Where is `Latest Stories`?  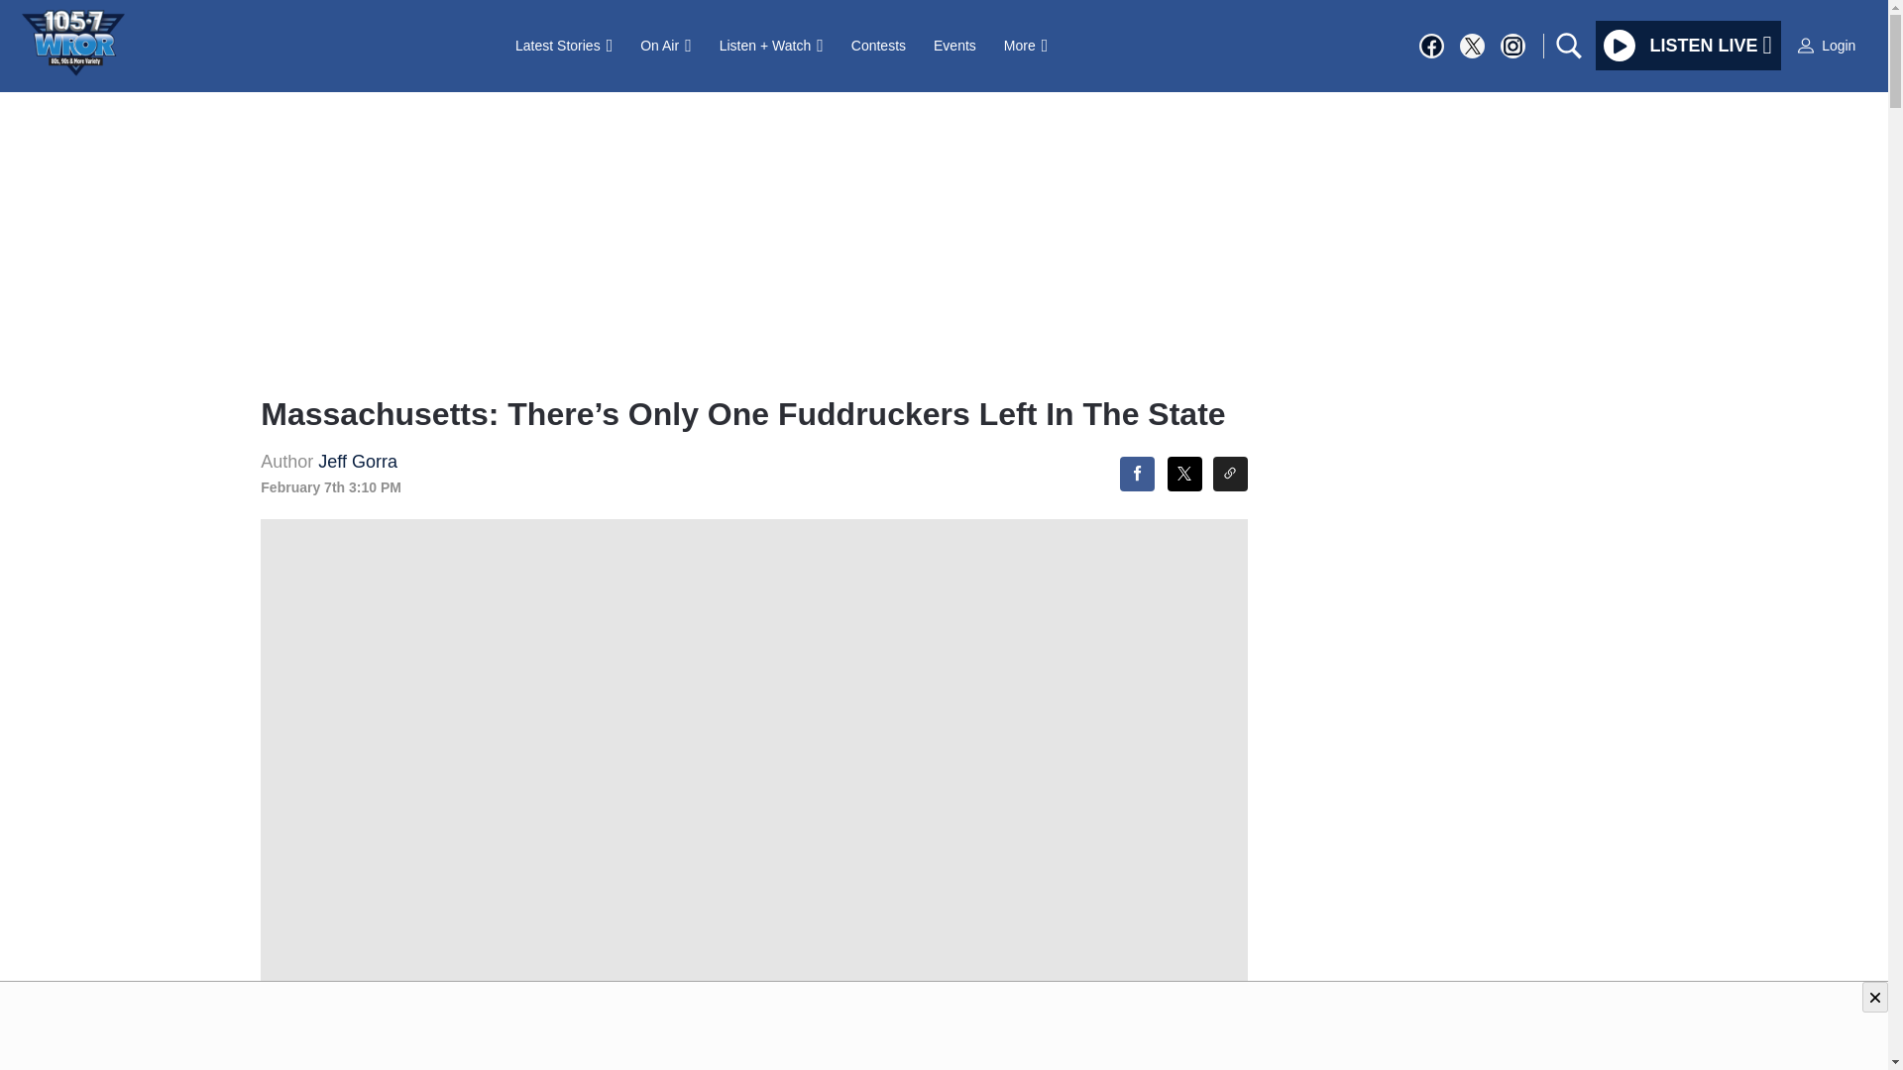 Latest Stories is located at coordinates (563, 45).